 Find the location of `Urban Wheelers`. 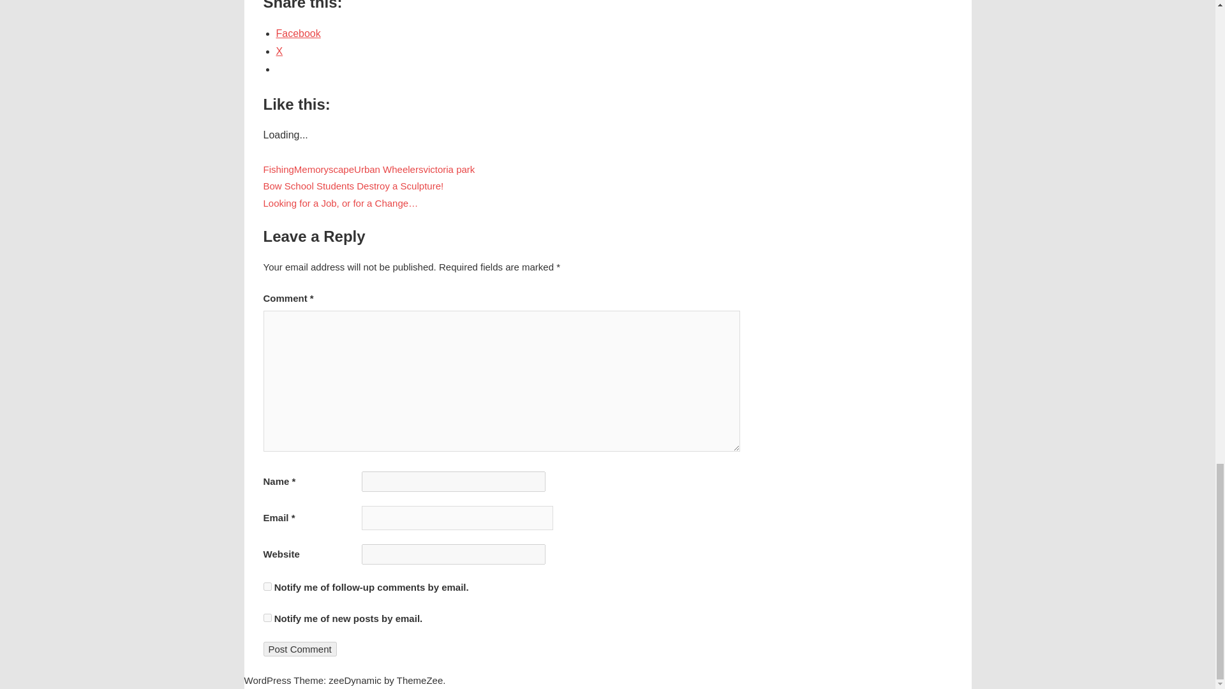

Urban Wheelers is located at coordinates (388, 170).